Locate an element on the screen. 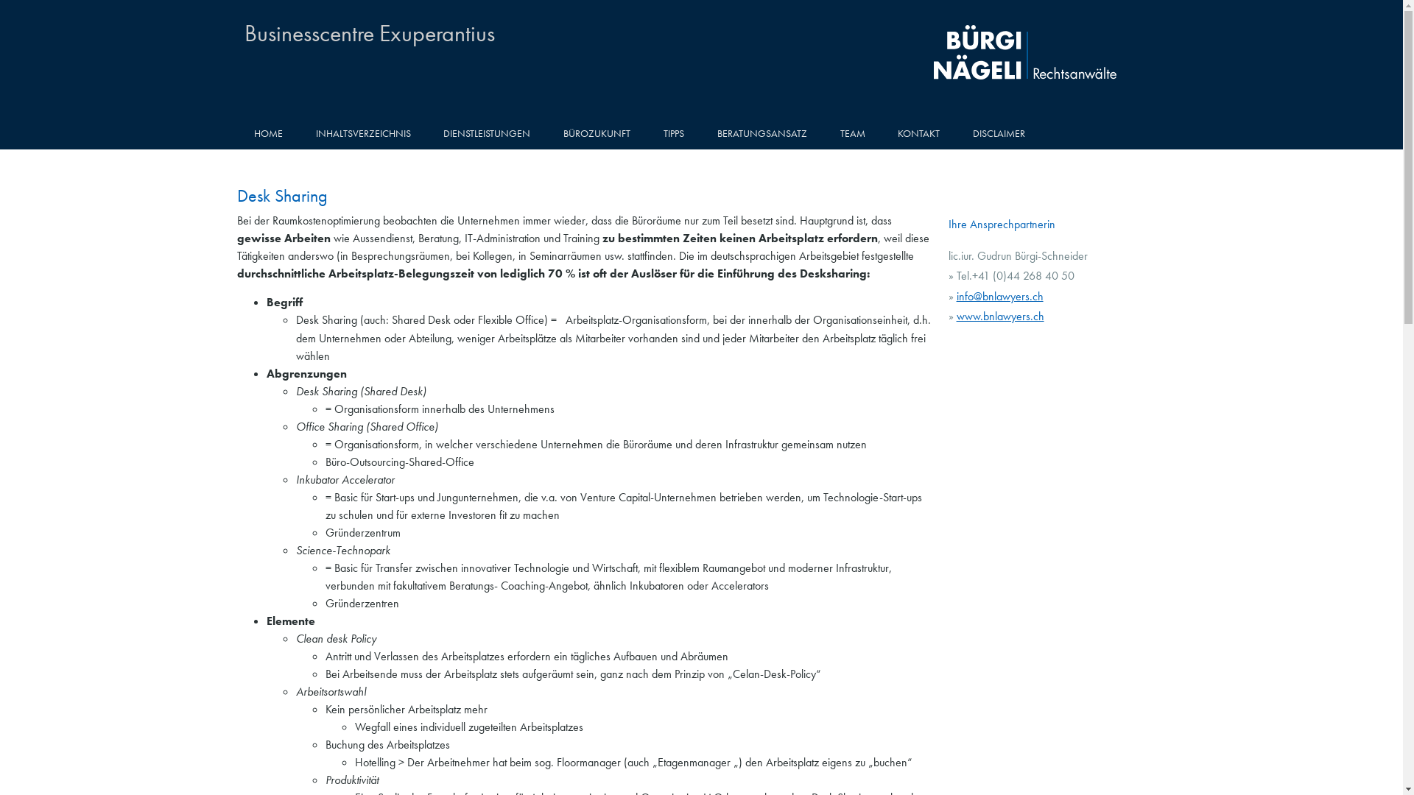 The image size is (1414, 795). DIENSTLEISTUNGEN is located at coordinates (488, 134).